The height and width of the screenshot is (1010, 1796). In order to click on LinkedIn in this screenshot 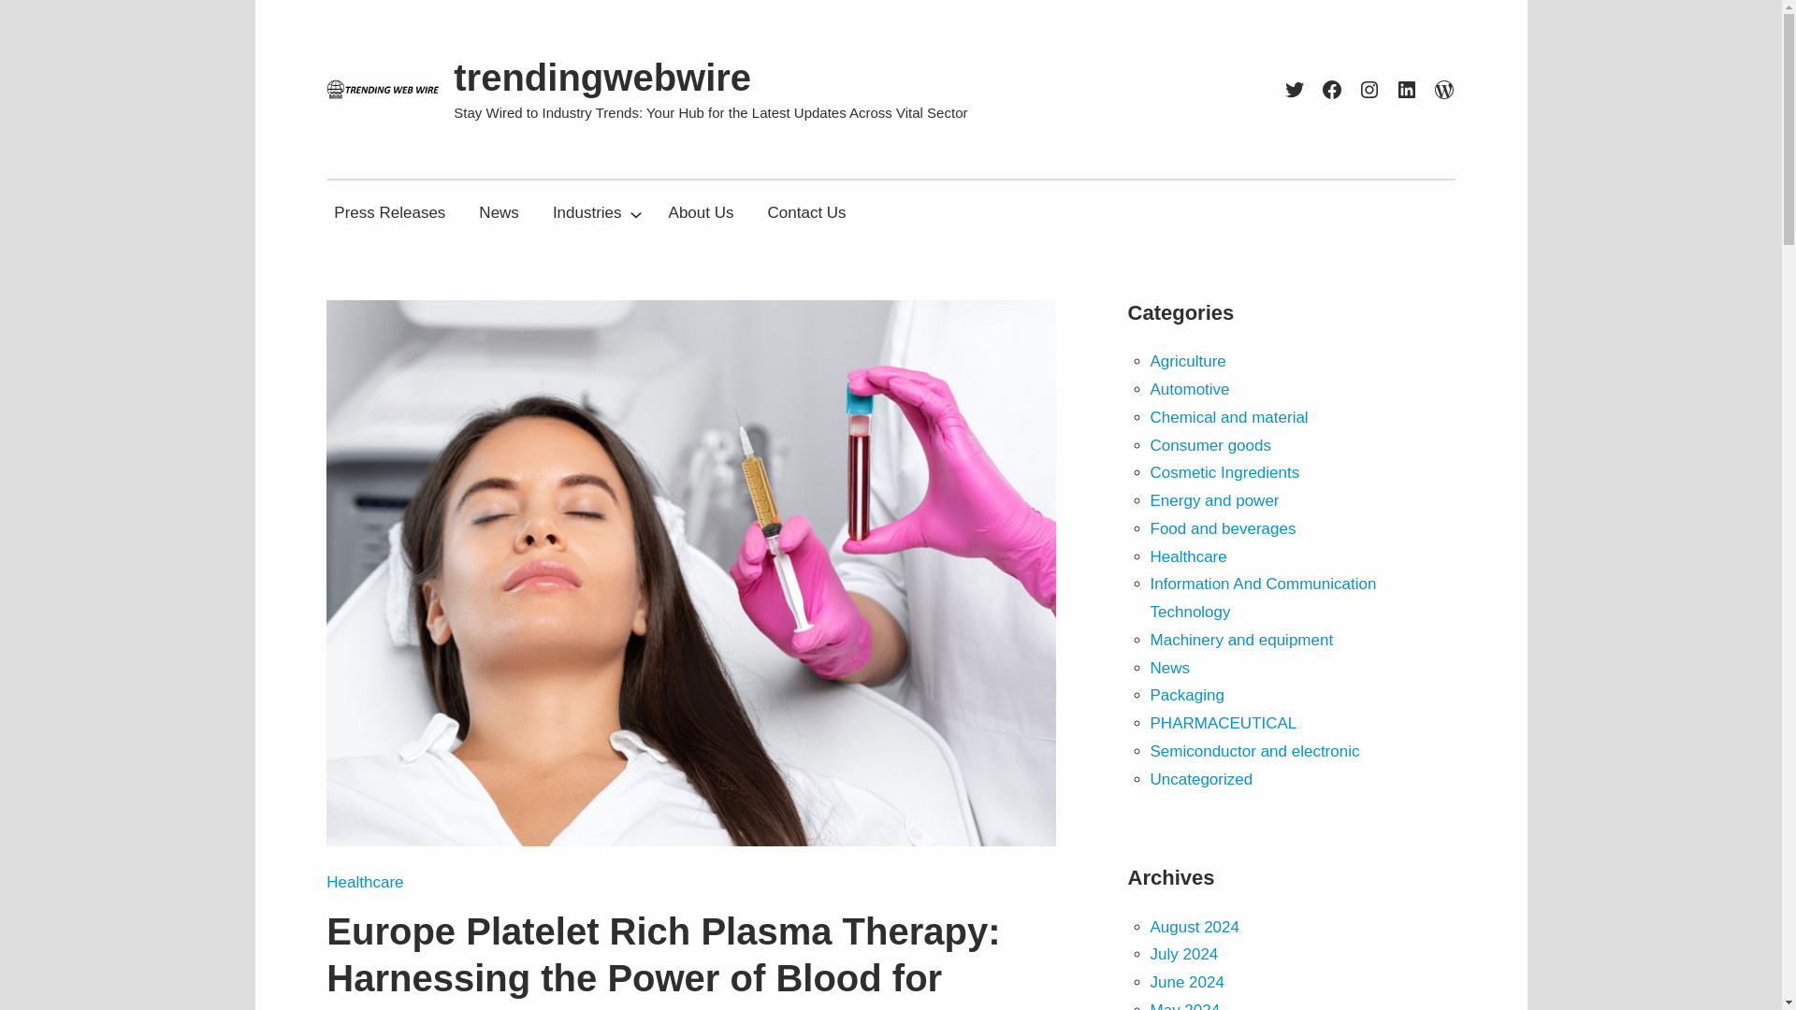, I will do `click(1407, 90)`.